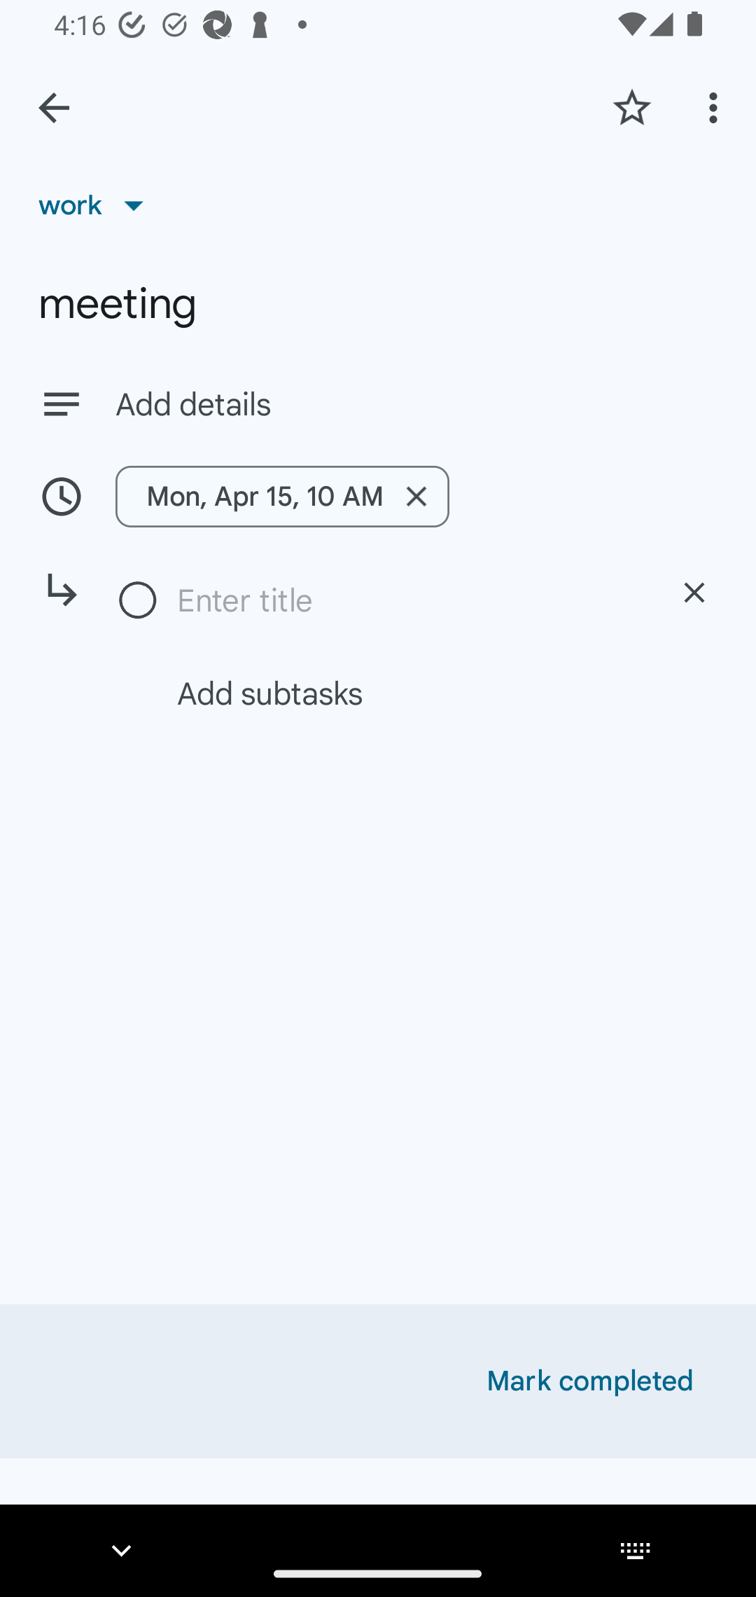  Describe the element at coordinates (378, 304) in the screenshot. I see `meeting` at that location.